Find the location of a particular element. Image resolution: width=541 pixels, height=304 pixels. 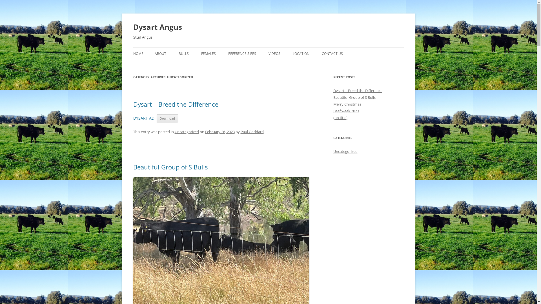

Dysart Angus is located at coordinates (157, 27).